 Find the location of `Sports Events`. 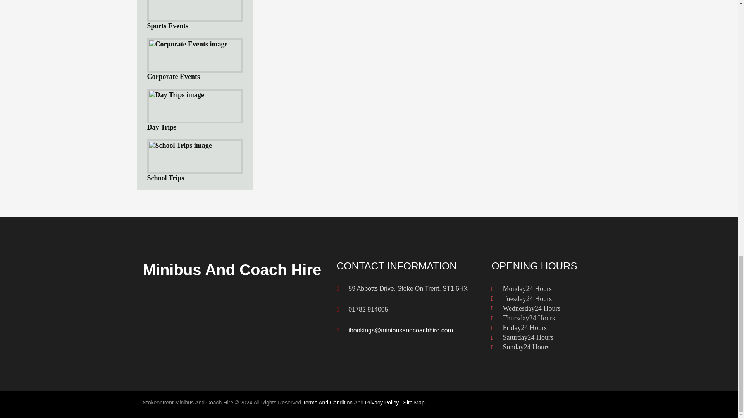

Sports Events is located at coordinates (195, 15).